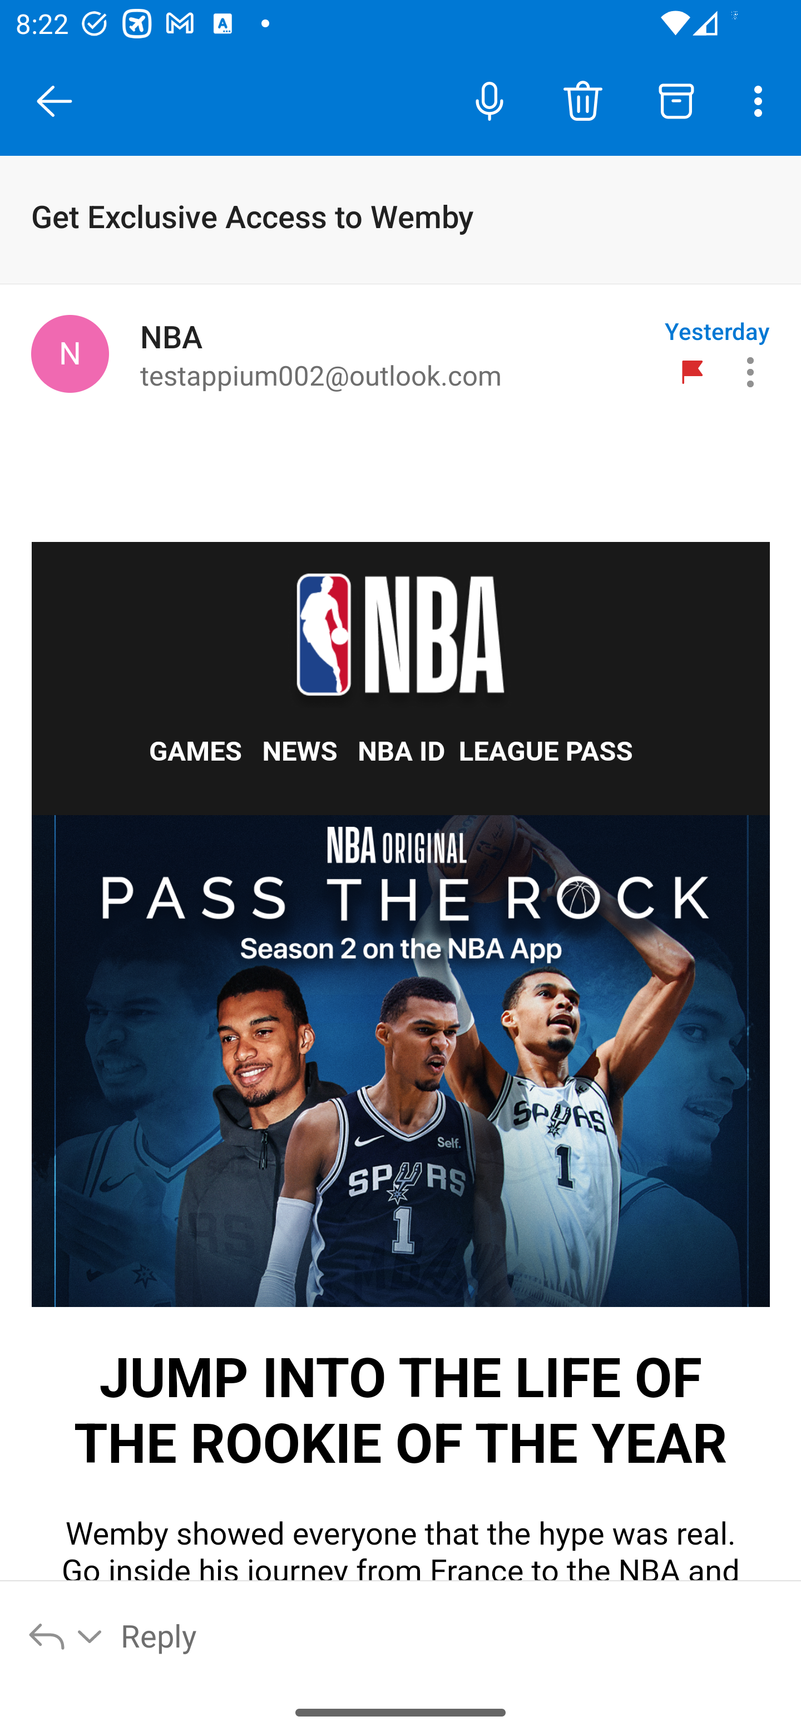 This screenshot has height=1736, width=801. I want to click on LEAGUE PASS, so click(545, 751).